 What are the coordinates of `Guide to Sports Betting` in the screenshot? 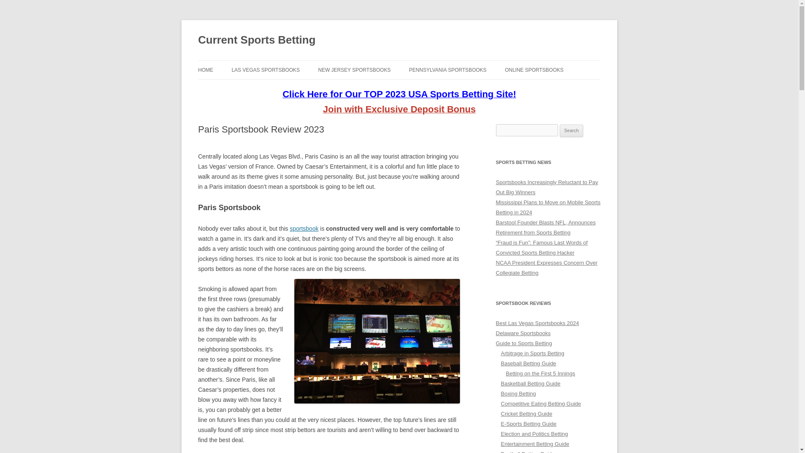 It's located at (523, 343).